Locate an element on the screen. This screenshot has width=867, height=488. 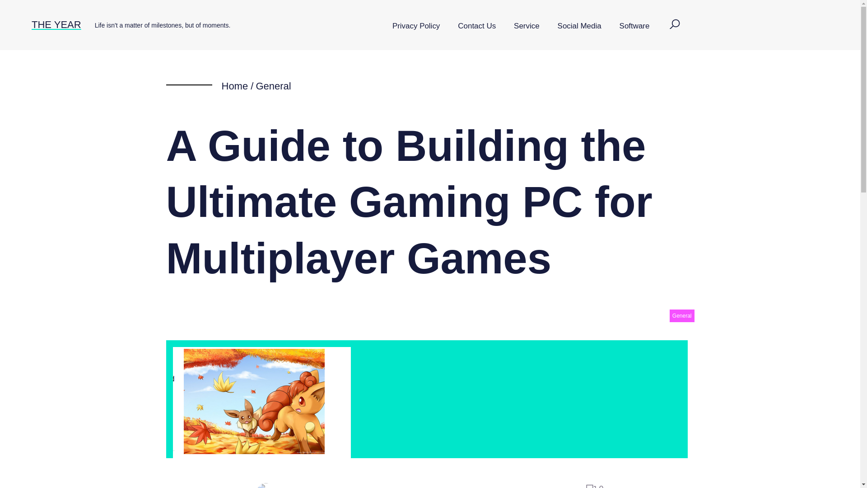
THE YEAR is located at coordinates (56, 24).